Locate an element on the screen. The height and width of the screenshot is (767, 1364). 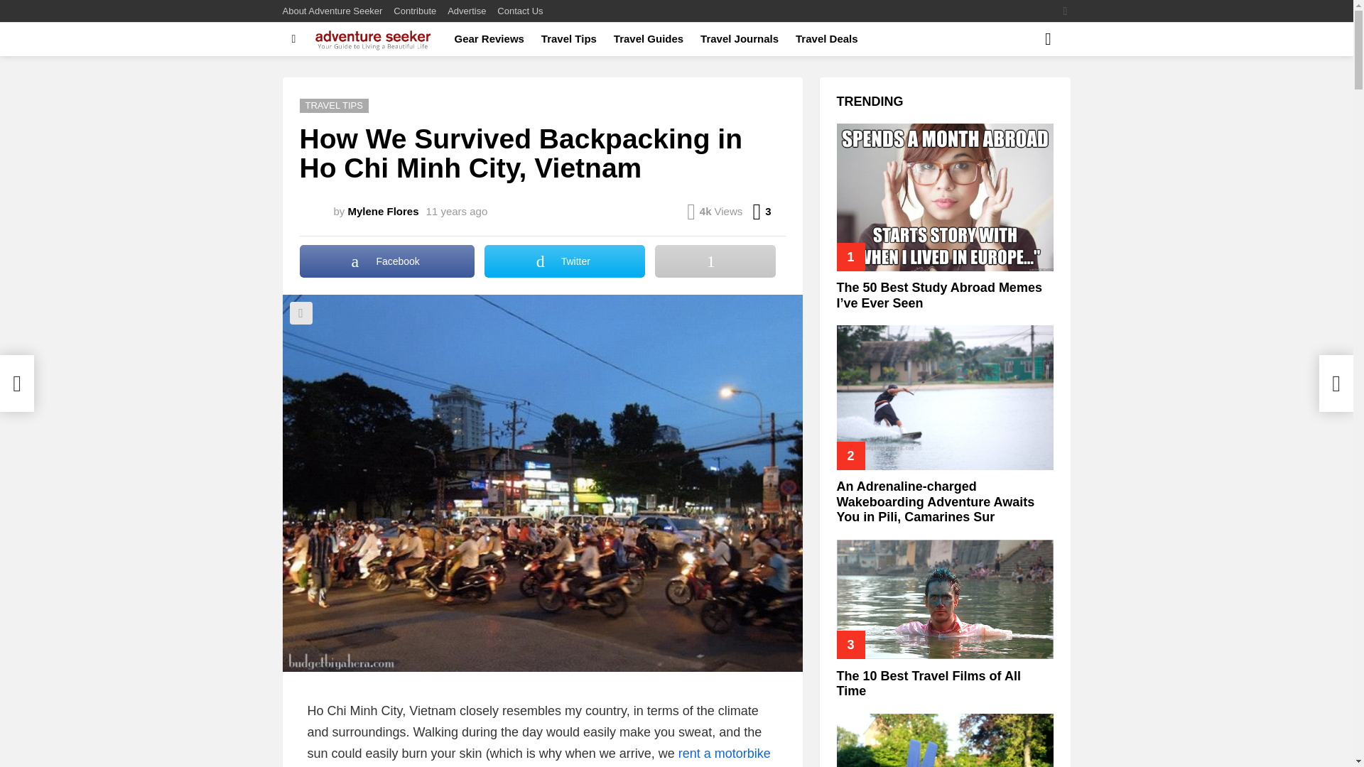
About Adventure Seeker is located at coordinates (332, 11).